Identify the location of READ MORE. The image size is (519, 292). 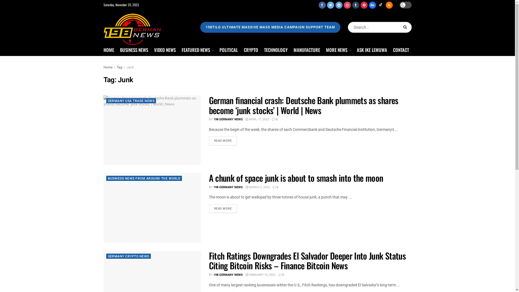
(223, 209).